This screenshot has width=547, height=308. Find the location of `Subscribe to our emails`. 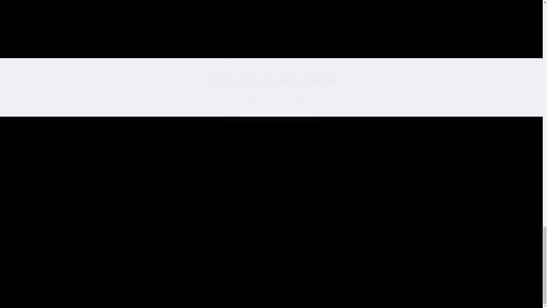

Subscribe to our emails is located at coordinates (272, 56).